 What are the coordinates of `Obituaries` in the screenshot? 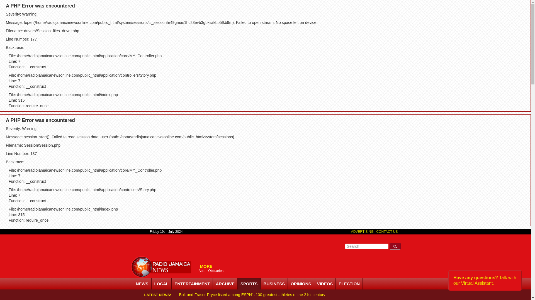 It's located at (216, 271).